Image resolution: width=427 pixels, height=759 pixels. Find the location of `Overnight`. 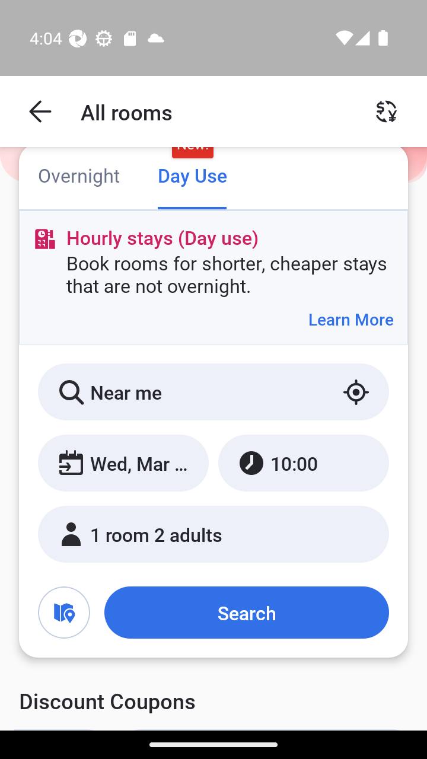

Overnight is located at coordinates (78, 177).